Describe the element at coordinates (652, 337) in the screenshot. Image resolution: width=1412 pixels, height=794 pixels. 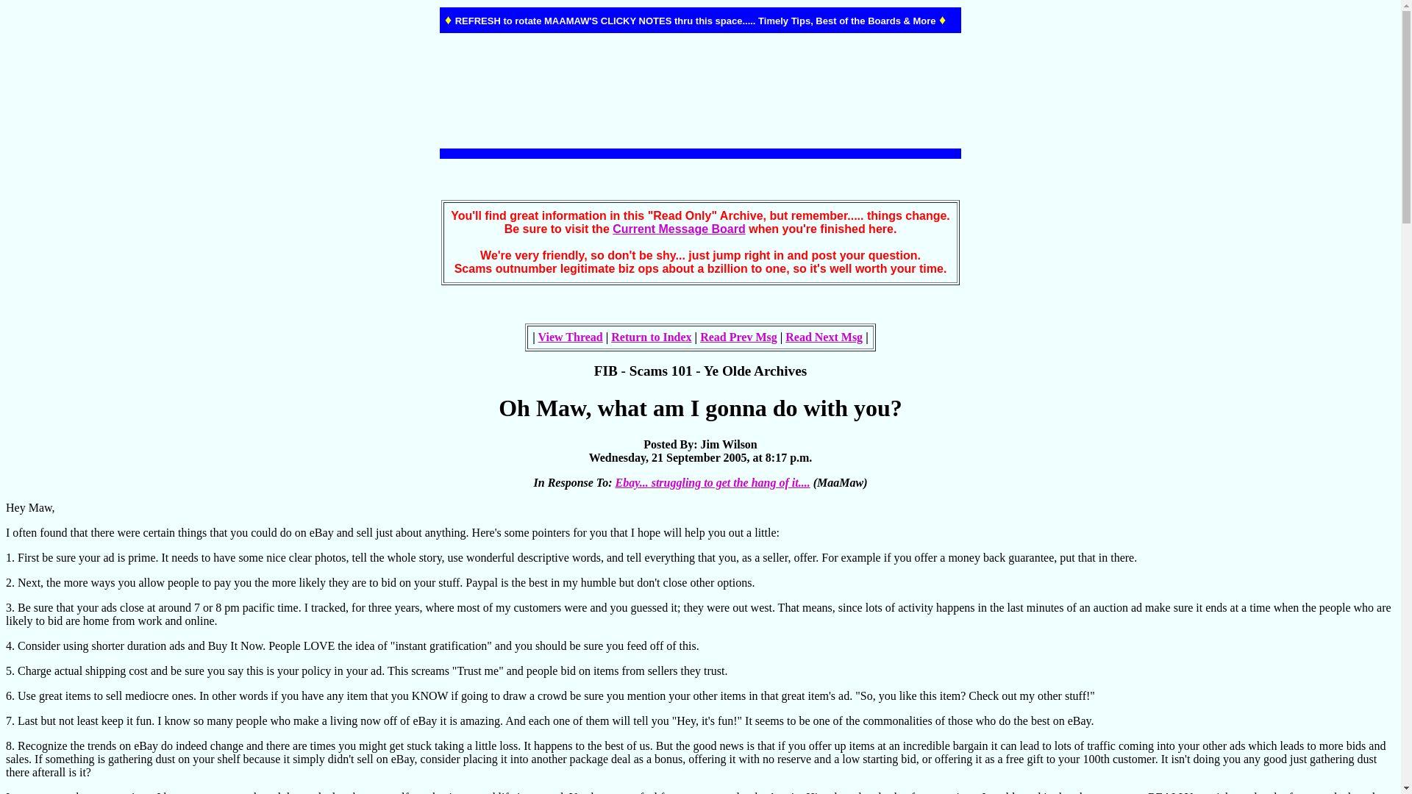
I see `Return to Index` at that location.